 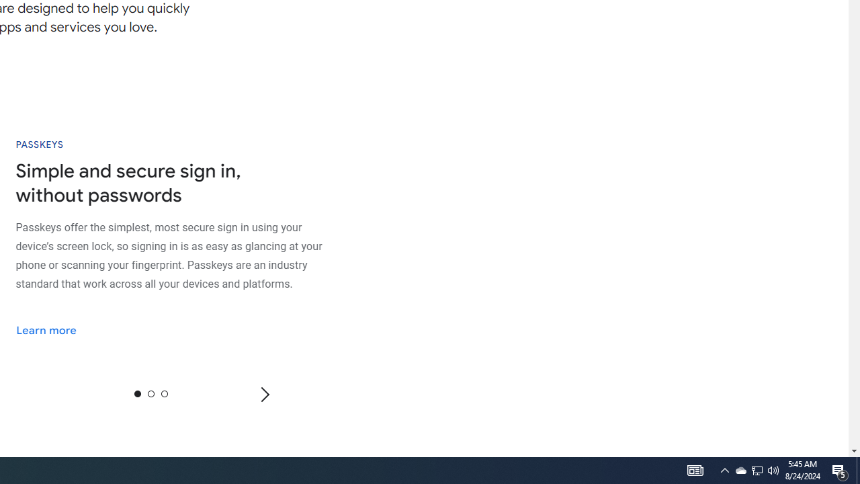 What do you see at coordinates (185, 255) in the screenshot?
I see `AutomationID: passkeys-module-1` at bounding box center [185, 255].